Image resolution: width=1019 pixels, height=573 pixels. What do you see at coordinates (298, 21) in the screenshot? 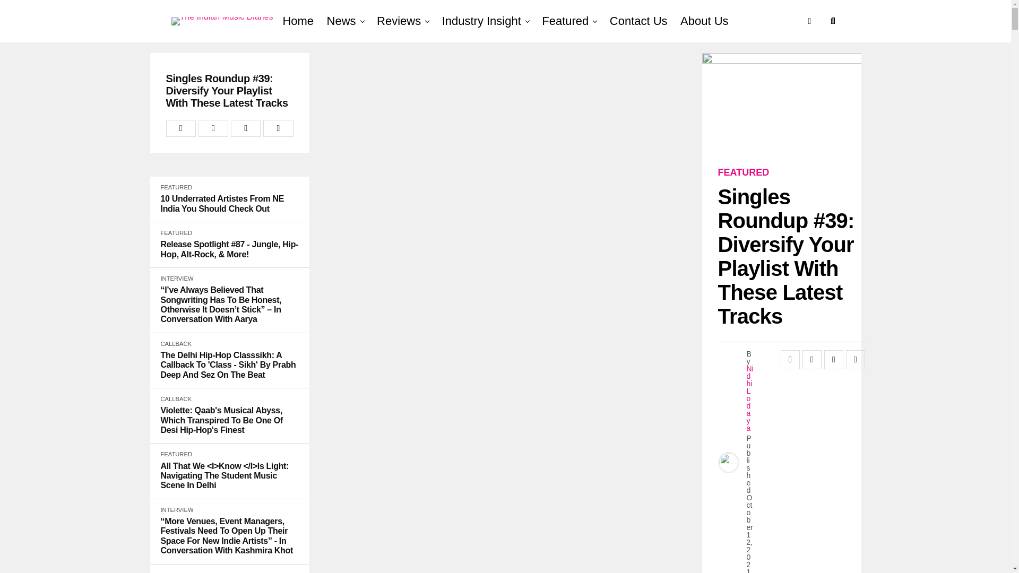
I see `Home` at bounding box center [298, 21].